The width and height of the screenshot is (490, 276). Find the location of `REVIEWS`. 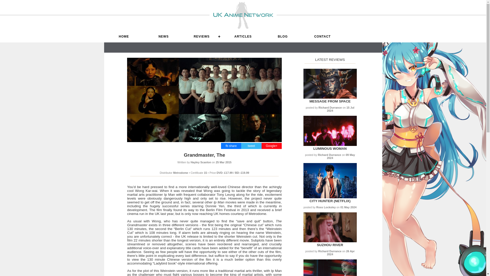

REVIEWS is located at coordinates (203, 36).